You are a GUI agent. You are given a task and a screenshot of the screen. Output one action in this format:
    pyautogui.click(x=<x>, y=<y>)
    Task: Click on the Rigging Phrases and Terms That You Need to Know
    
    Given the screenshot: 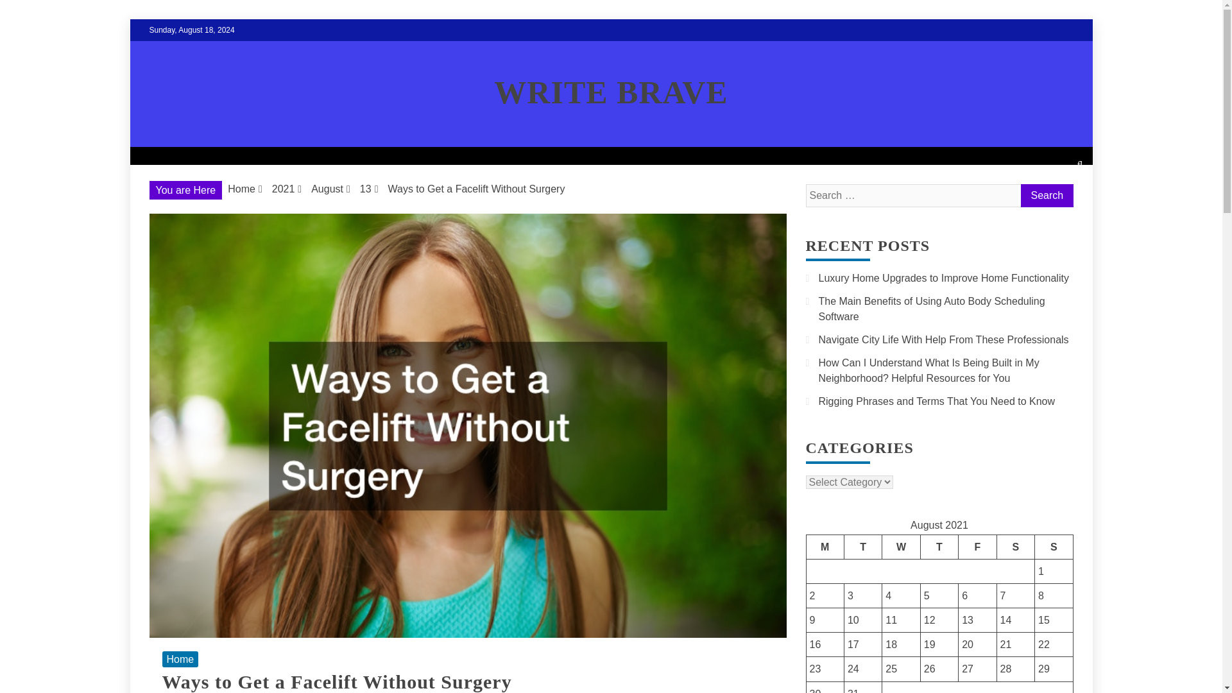 What is the action you would take?
    pyautogui.click(x=937, y=400)
    